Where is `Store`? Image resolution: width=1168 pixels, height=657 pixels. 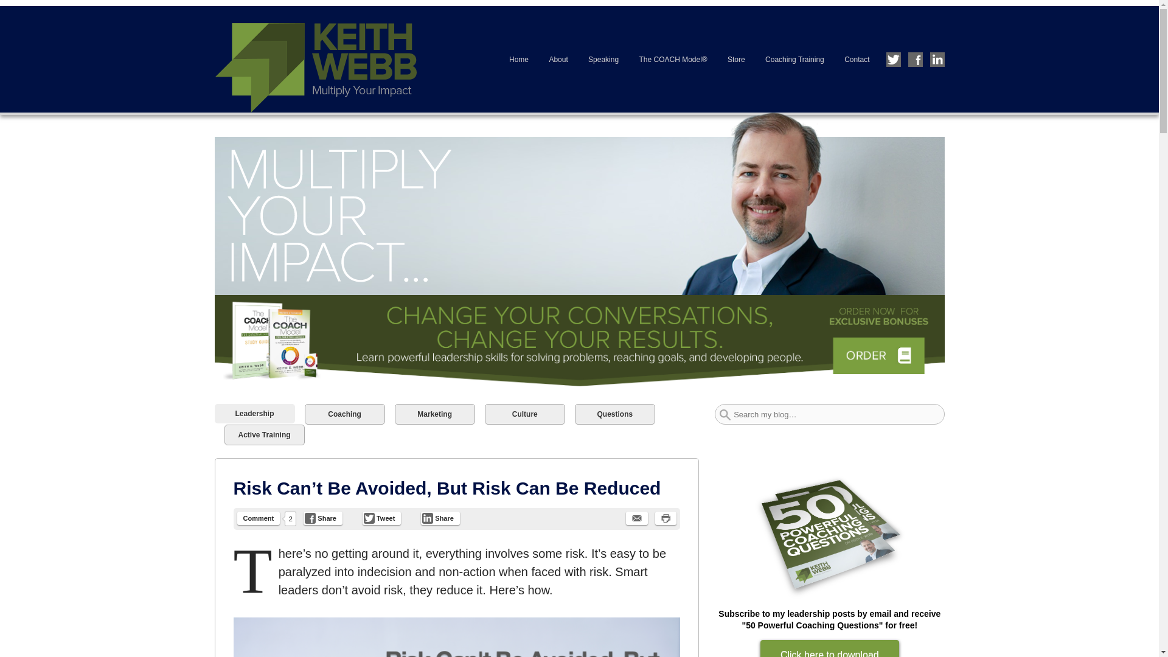
Store is located at coordinates (736, 58).